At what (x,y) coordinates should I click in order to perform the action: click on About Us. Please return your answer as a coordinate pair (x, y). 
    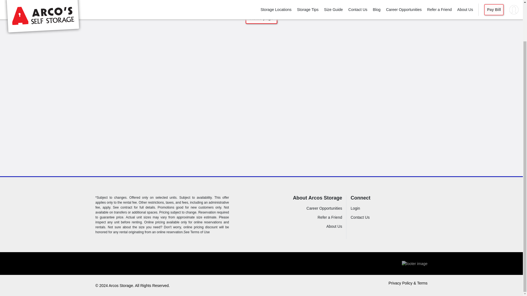
    Looking at the image, I should click on (334, 226).